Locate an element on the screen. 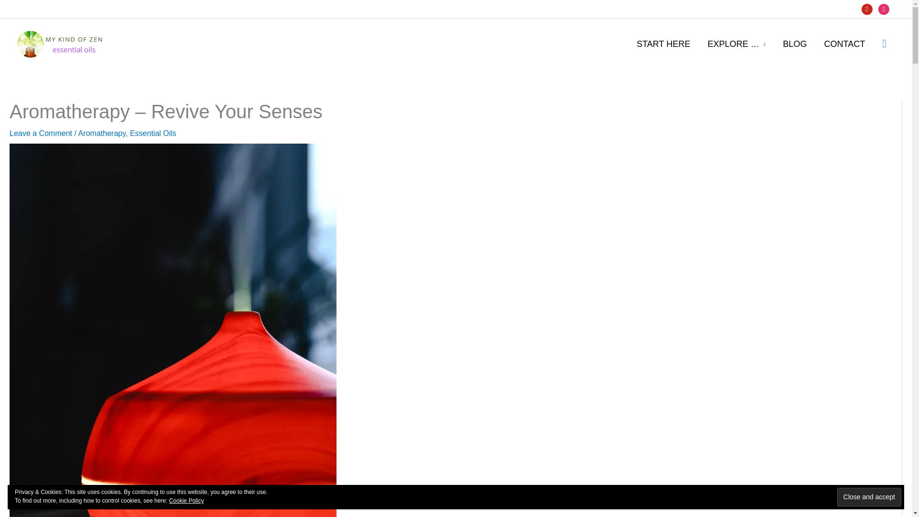 The width and height of the screenshot is (919, 517). Leave a Comment is located at coordinates (41, 133).